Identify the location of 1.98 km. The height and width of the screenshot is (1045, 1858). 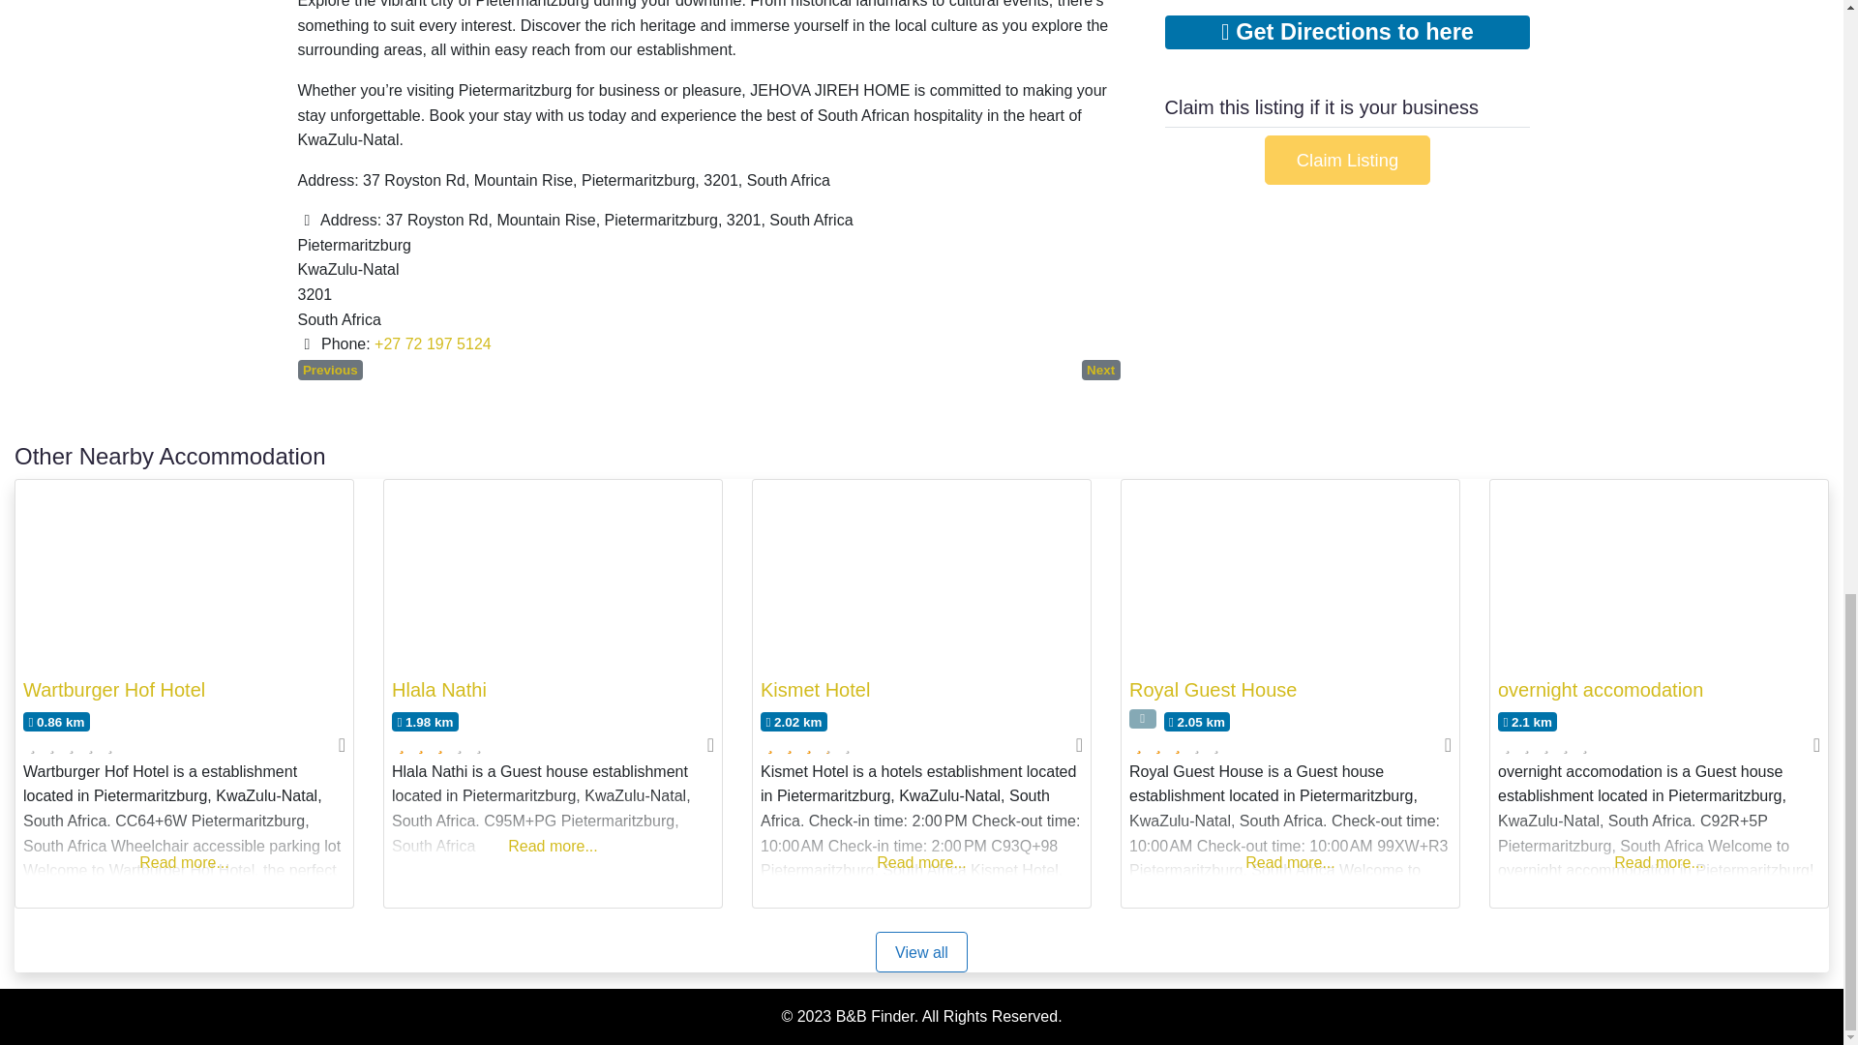
(426, 722).